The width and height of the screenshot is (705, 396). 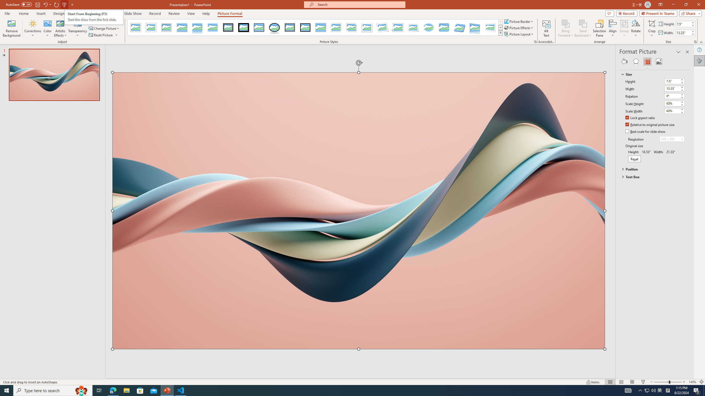 What do you see at coordinates (275, 28) in the screenshot?
I see `Beveled Oval, Black` at bounding box center [275, 28].